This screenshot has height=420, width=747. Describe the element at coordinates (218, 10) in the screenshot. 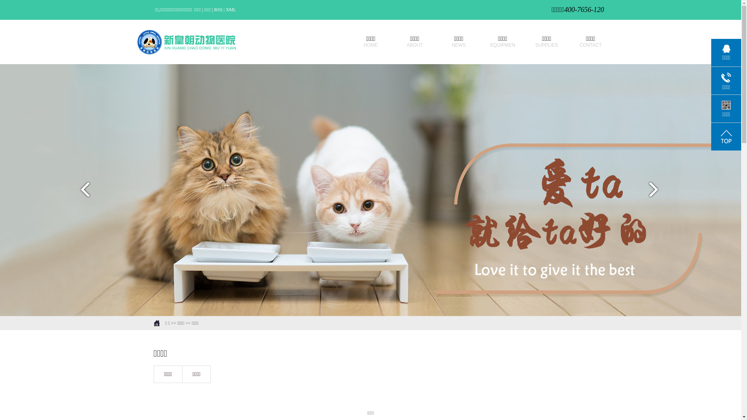

I see `RSS` at that location.